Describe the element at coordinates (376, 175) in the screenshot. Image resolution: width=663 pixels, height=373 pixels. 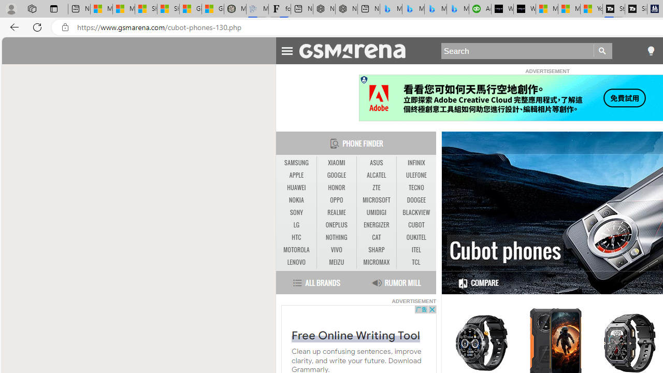
I see `ALCATEL` at that location.